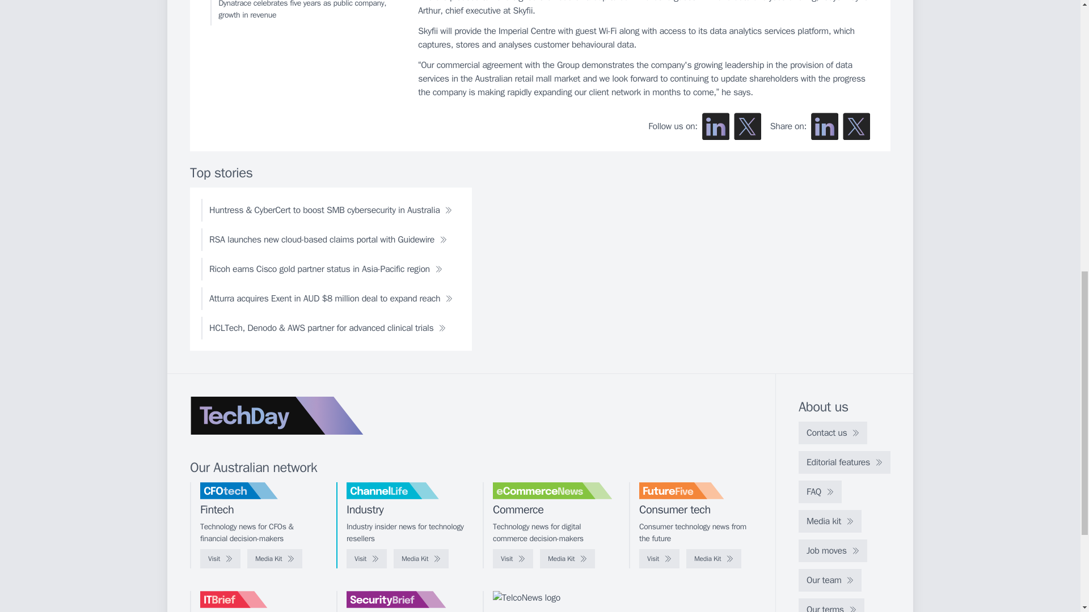 Image resolution: width=1089 pixels, height=612 pixels. I want to click on Visit, so click(513, 559).